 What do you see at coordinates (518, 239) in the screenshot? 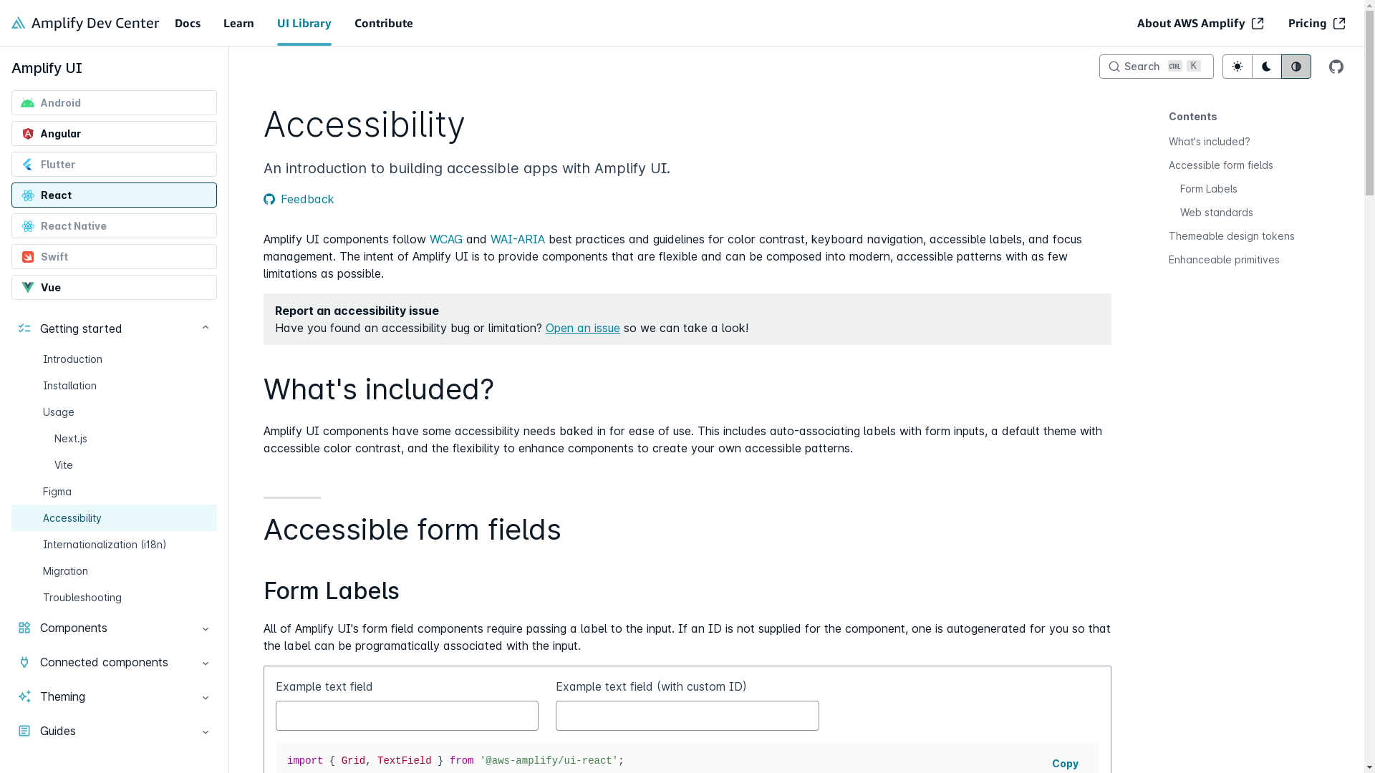
I see `WAI-ARIA` at bounding box center [518, 239].